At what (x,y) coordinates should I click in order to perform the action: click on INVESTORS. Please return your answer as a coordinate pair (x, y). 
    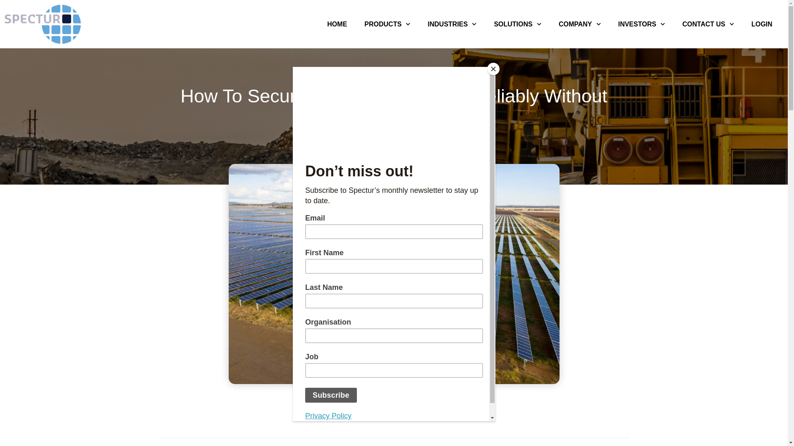
    Looking at the image, I should click on (641, 24).